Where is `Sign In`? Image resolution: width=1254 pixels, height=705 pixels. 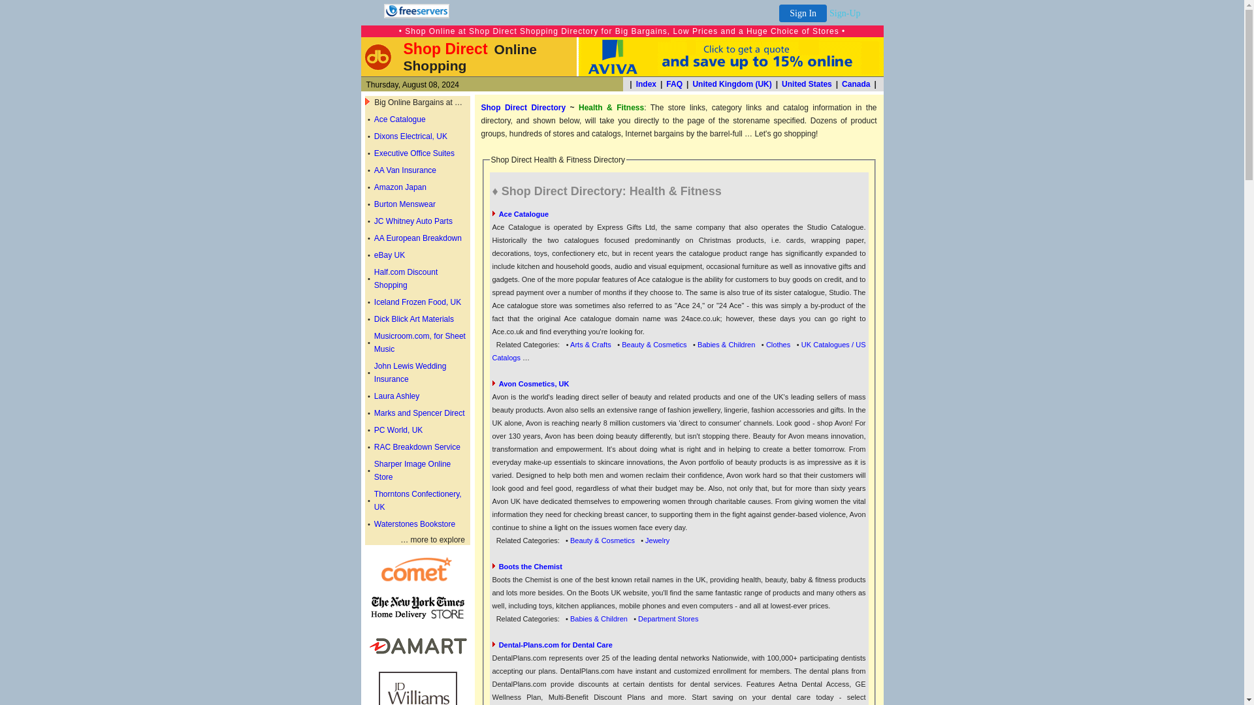 Sign In is located at coordinates (802, 13).